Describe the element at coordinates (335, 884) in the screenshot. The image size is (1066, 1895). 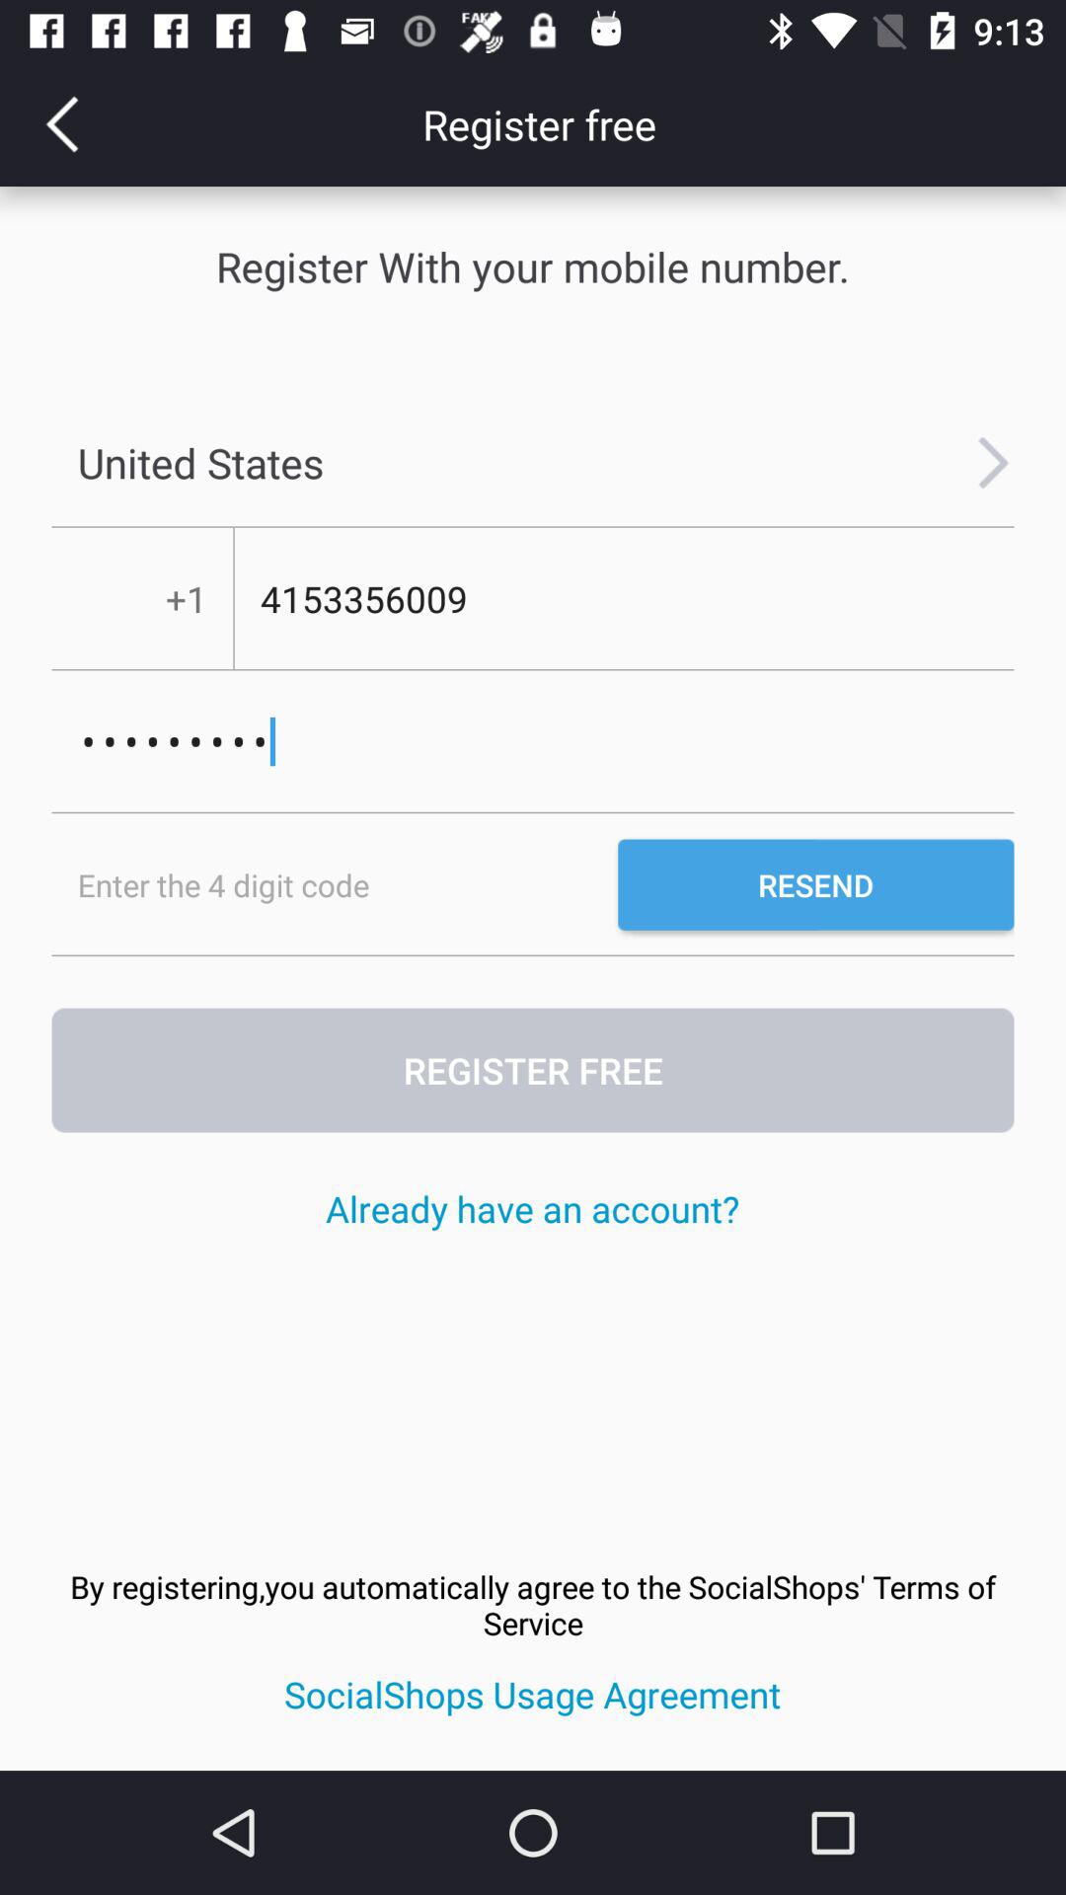
I see `go to the code section` at that location.